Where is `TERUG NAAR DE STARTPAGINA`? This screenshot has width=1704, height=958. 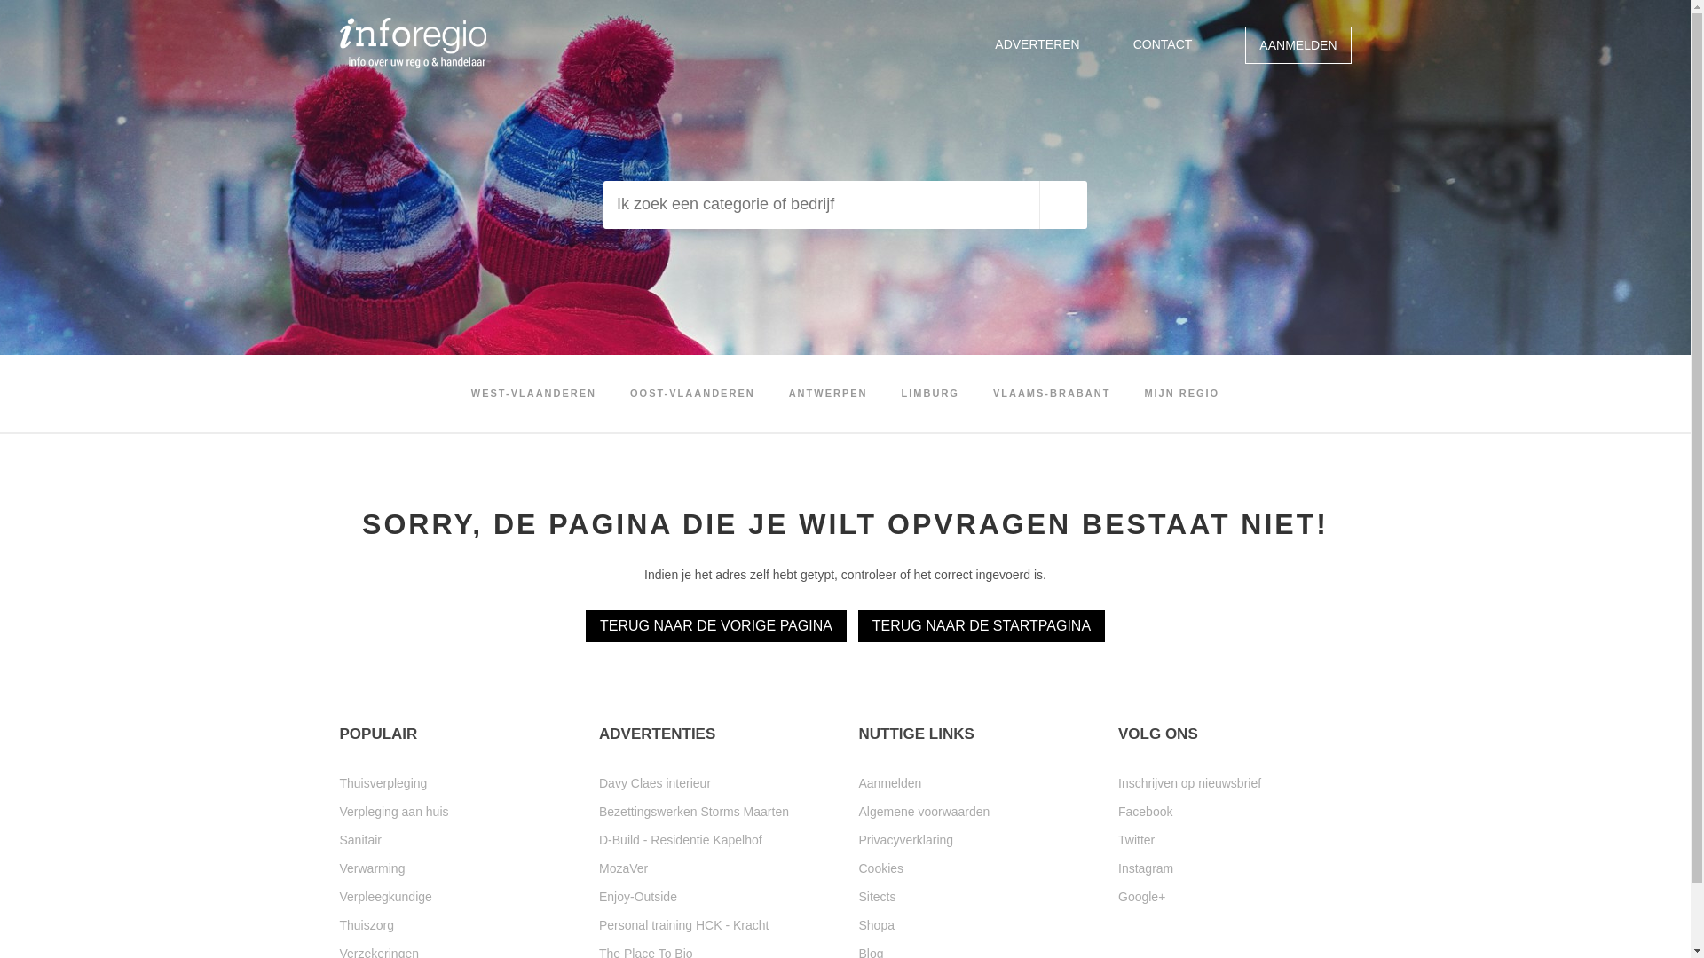 TERUG NAAR DE STARTPAGINA is located at coordinates (982, 626).